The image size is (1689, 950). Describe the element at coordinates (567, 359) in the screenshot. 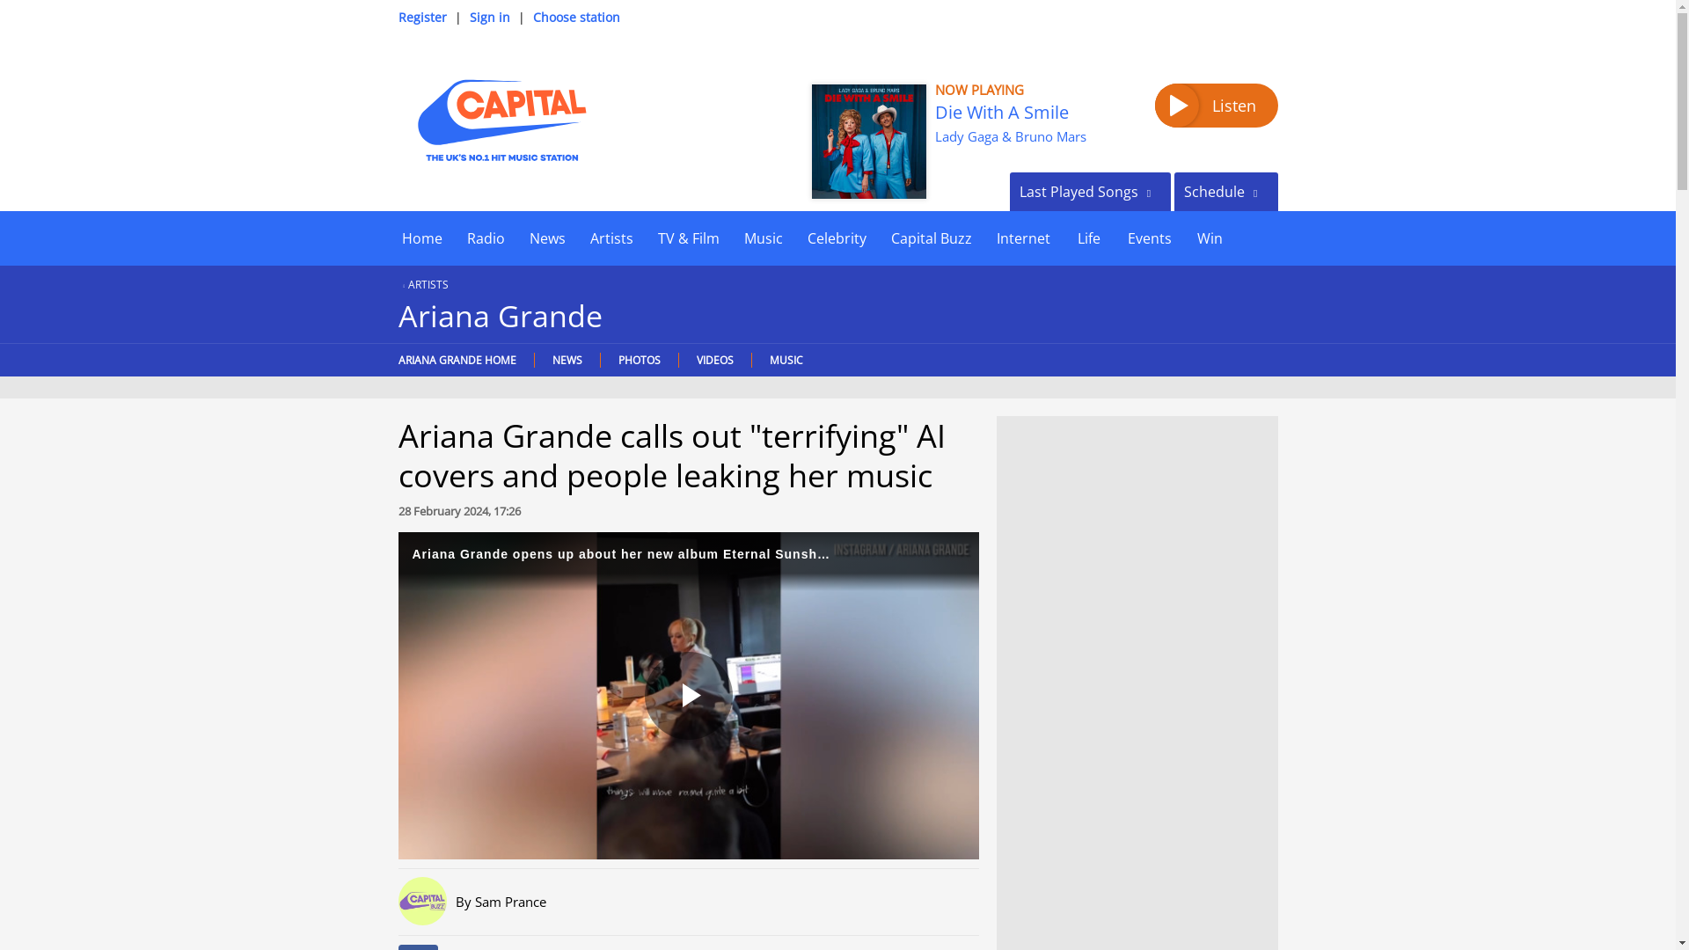

I see `NEWS` at that location.